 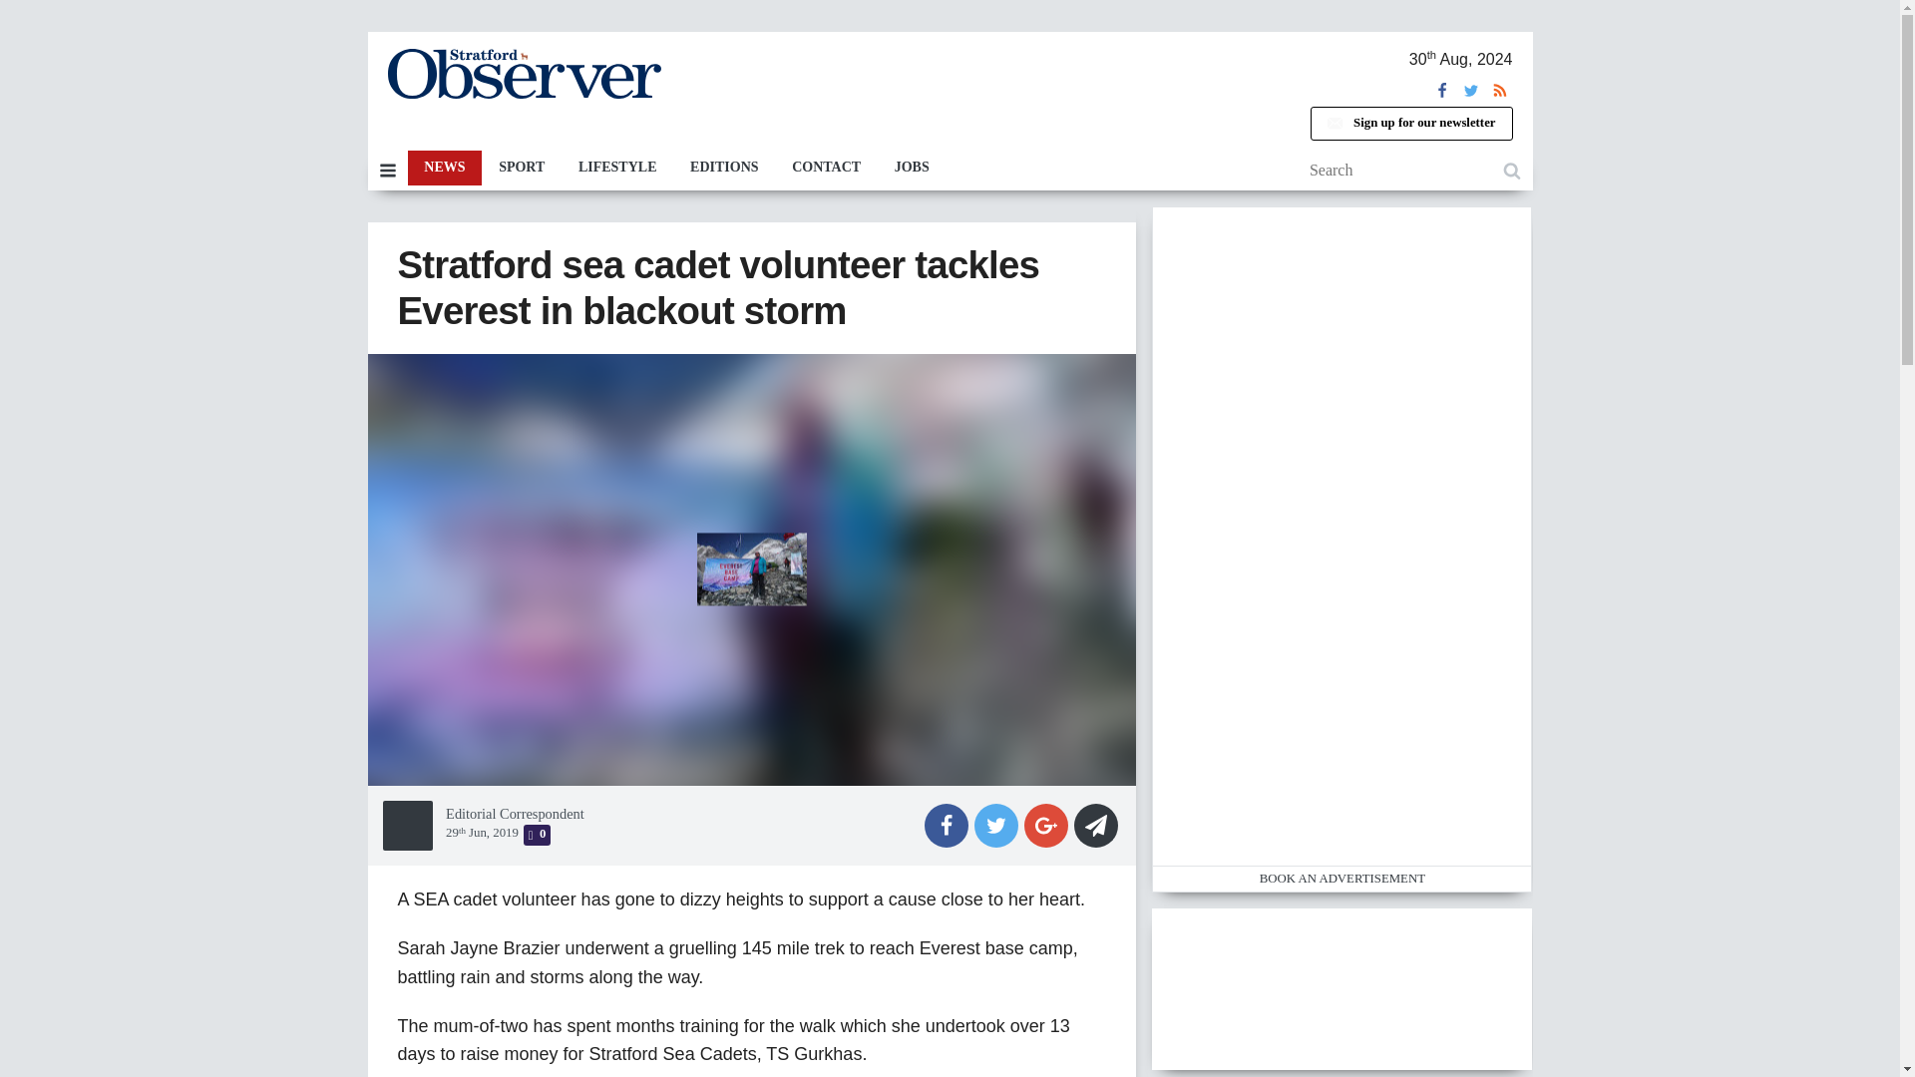 What do you see at coordinates (912, 168) in the screenshot?
I see `JOBS` at bounding box center [912, 168].